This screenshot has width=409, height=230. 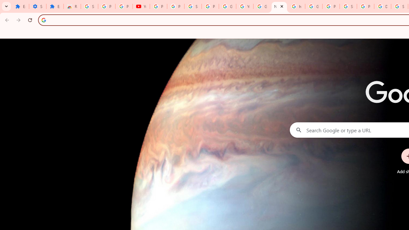 What do you see at coordinates (348, 6) in the screenshot?
I see `Sign in - Google Accounts` at bounding box center [348, 6].